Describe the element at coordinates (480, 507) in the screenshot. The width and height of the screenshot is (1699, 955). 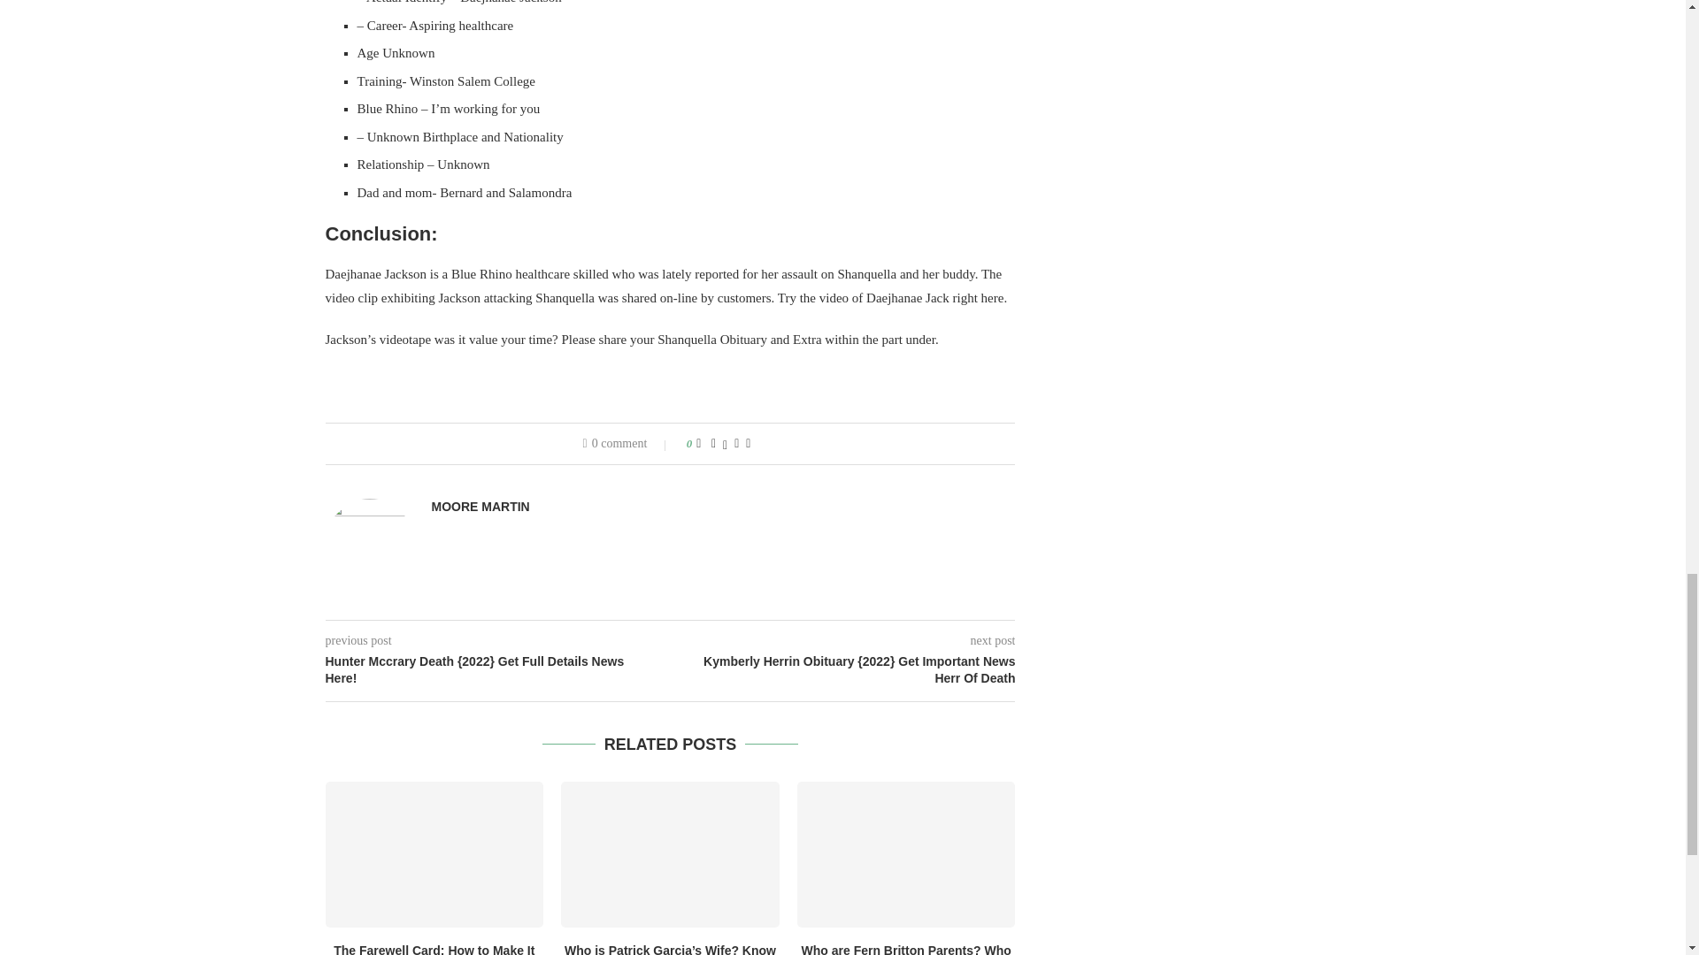
I see `MOORE MARTIN` at that location.